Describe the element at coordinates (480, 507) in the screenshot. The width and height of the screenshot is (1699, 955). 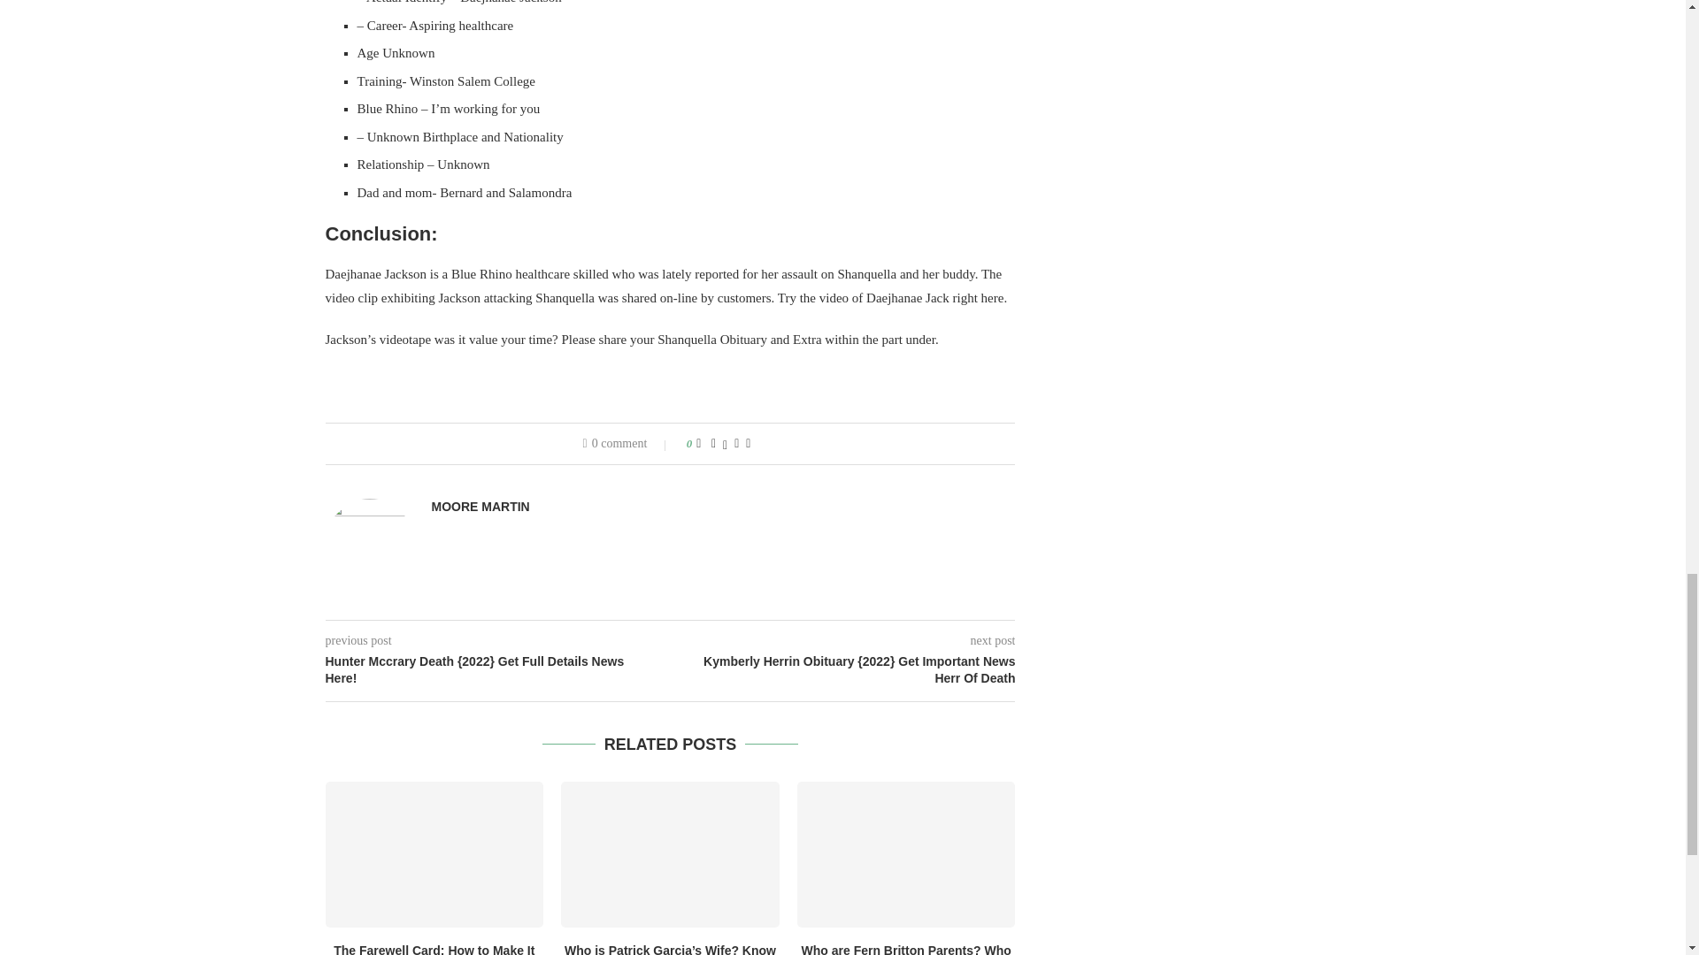
I see `MOORE MARTIN` at that location.